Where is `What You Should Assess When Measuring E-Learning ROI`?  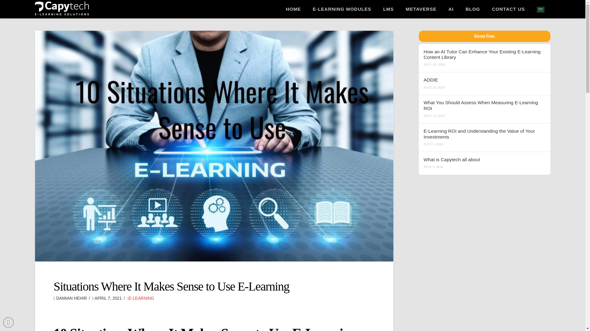
What You Should Assess When Measuring E-Learning ROI is located at coordinates (484, 105).